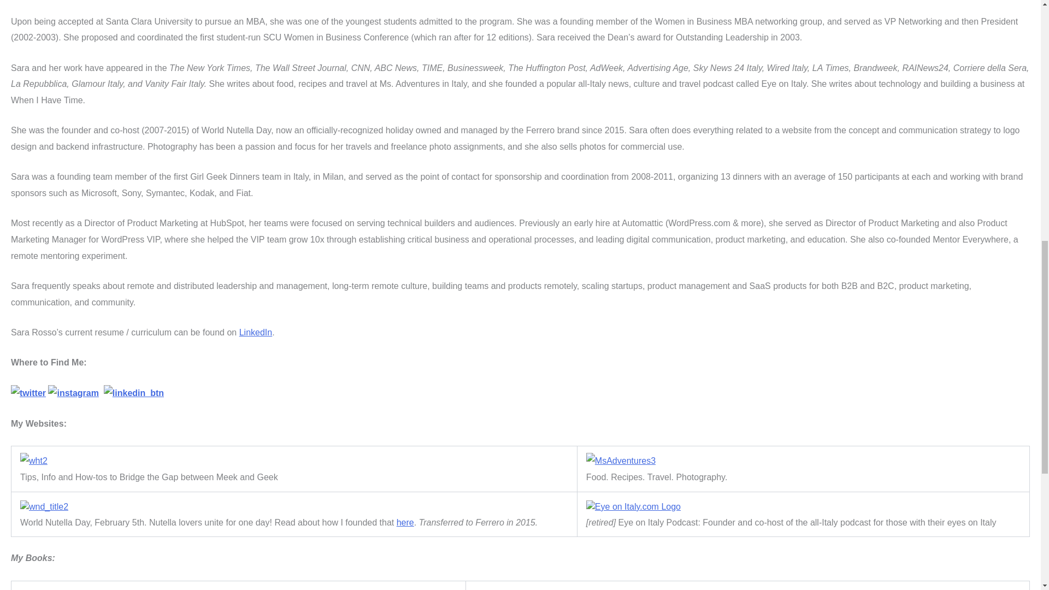 The height and width of the screenshot is (590, 1049). What do you see at coordinates (256, 332) in the screenshot?
I see `LinkedIn` at bounding box center [256, 332].